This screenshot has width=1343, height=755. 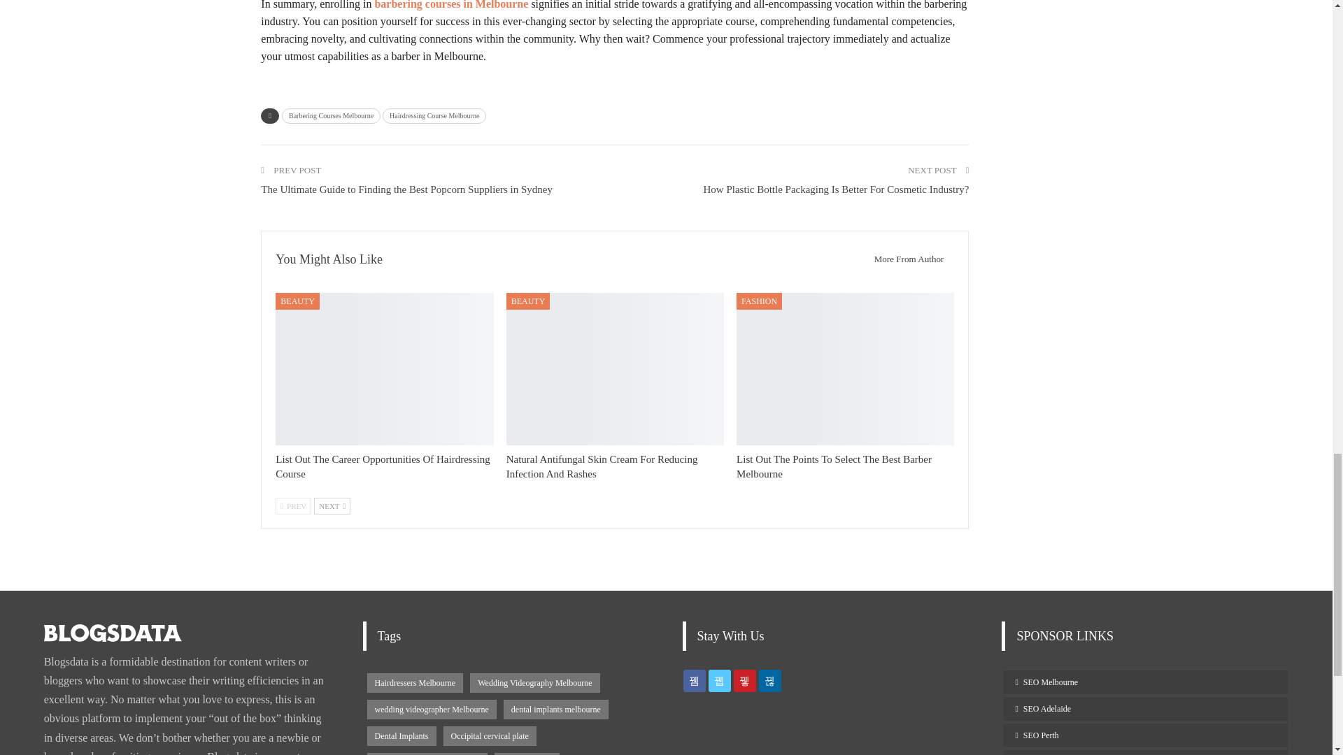 What do you see at coordinates (450, 5) in the screenshot?
I see `barbering courses in Melbourne` at bounding box center [450, 5].